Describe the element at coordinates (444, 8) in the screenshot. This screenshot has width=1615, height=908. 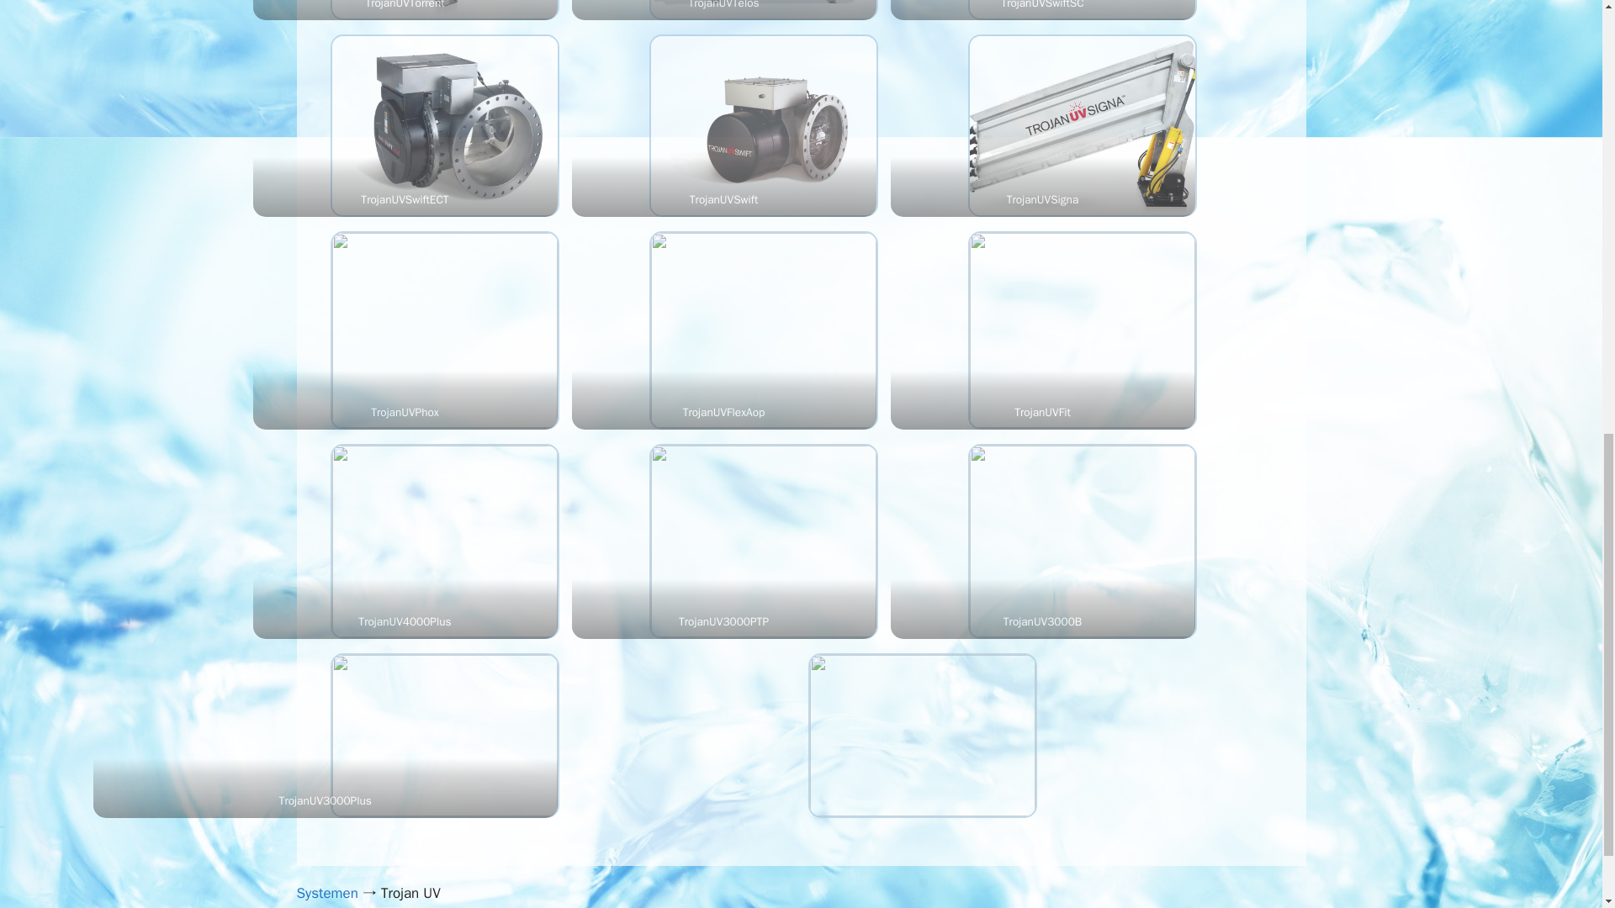
I see `TrojanUVTorrent` at that location.